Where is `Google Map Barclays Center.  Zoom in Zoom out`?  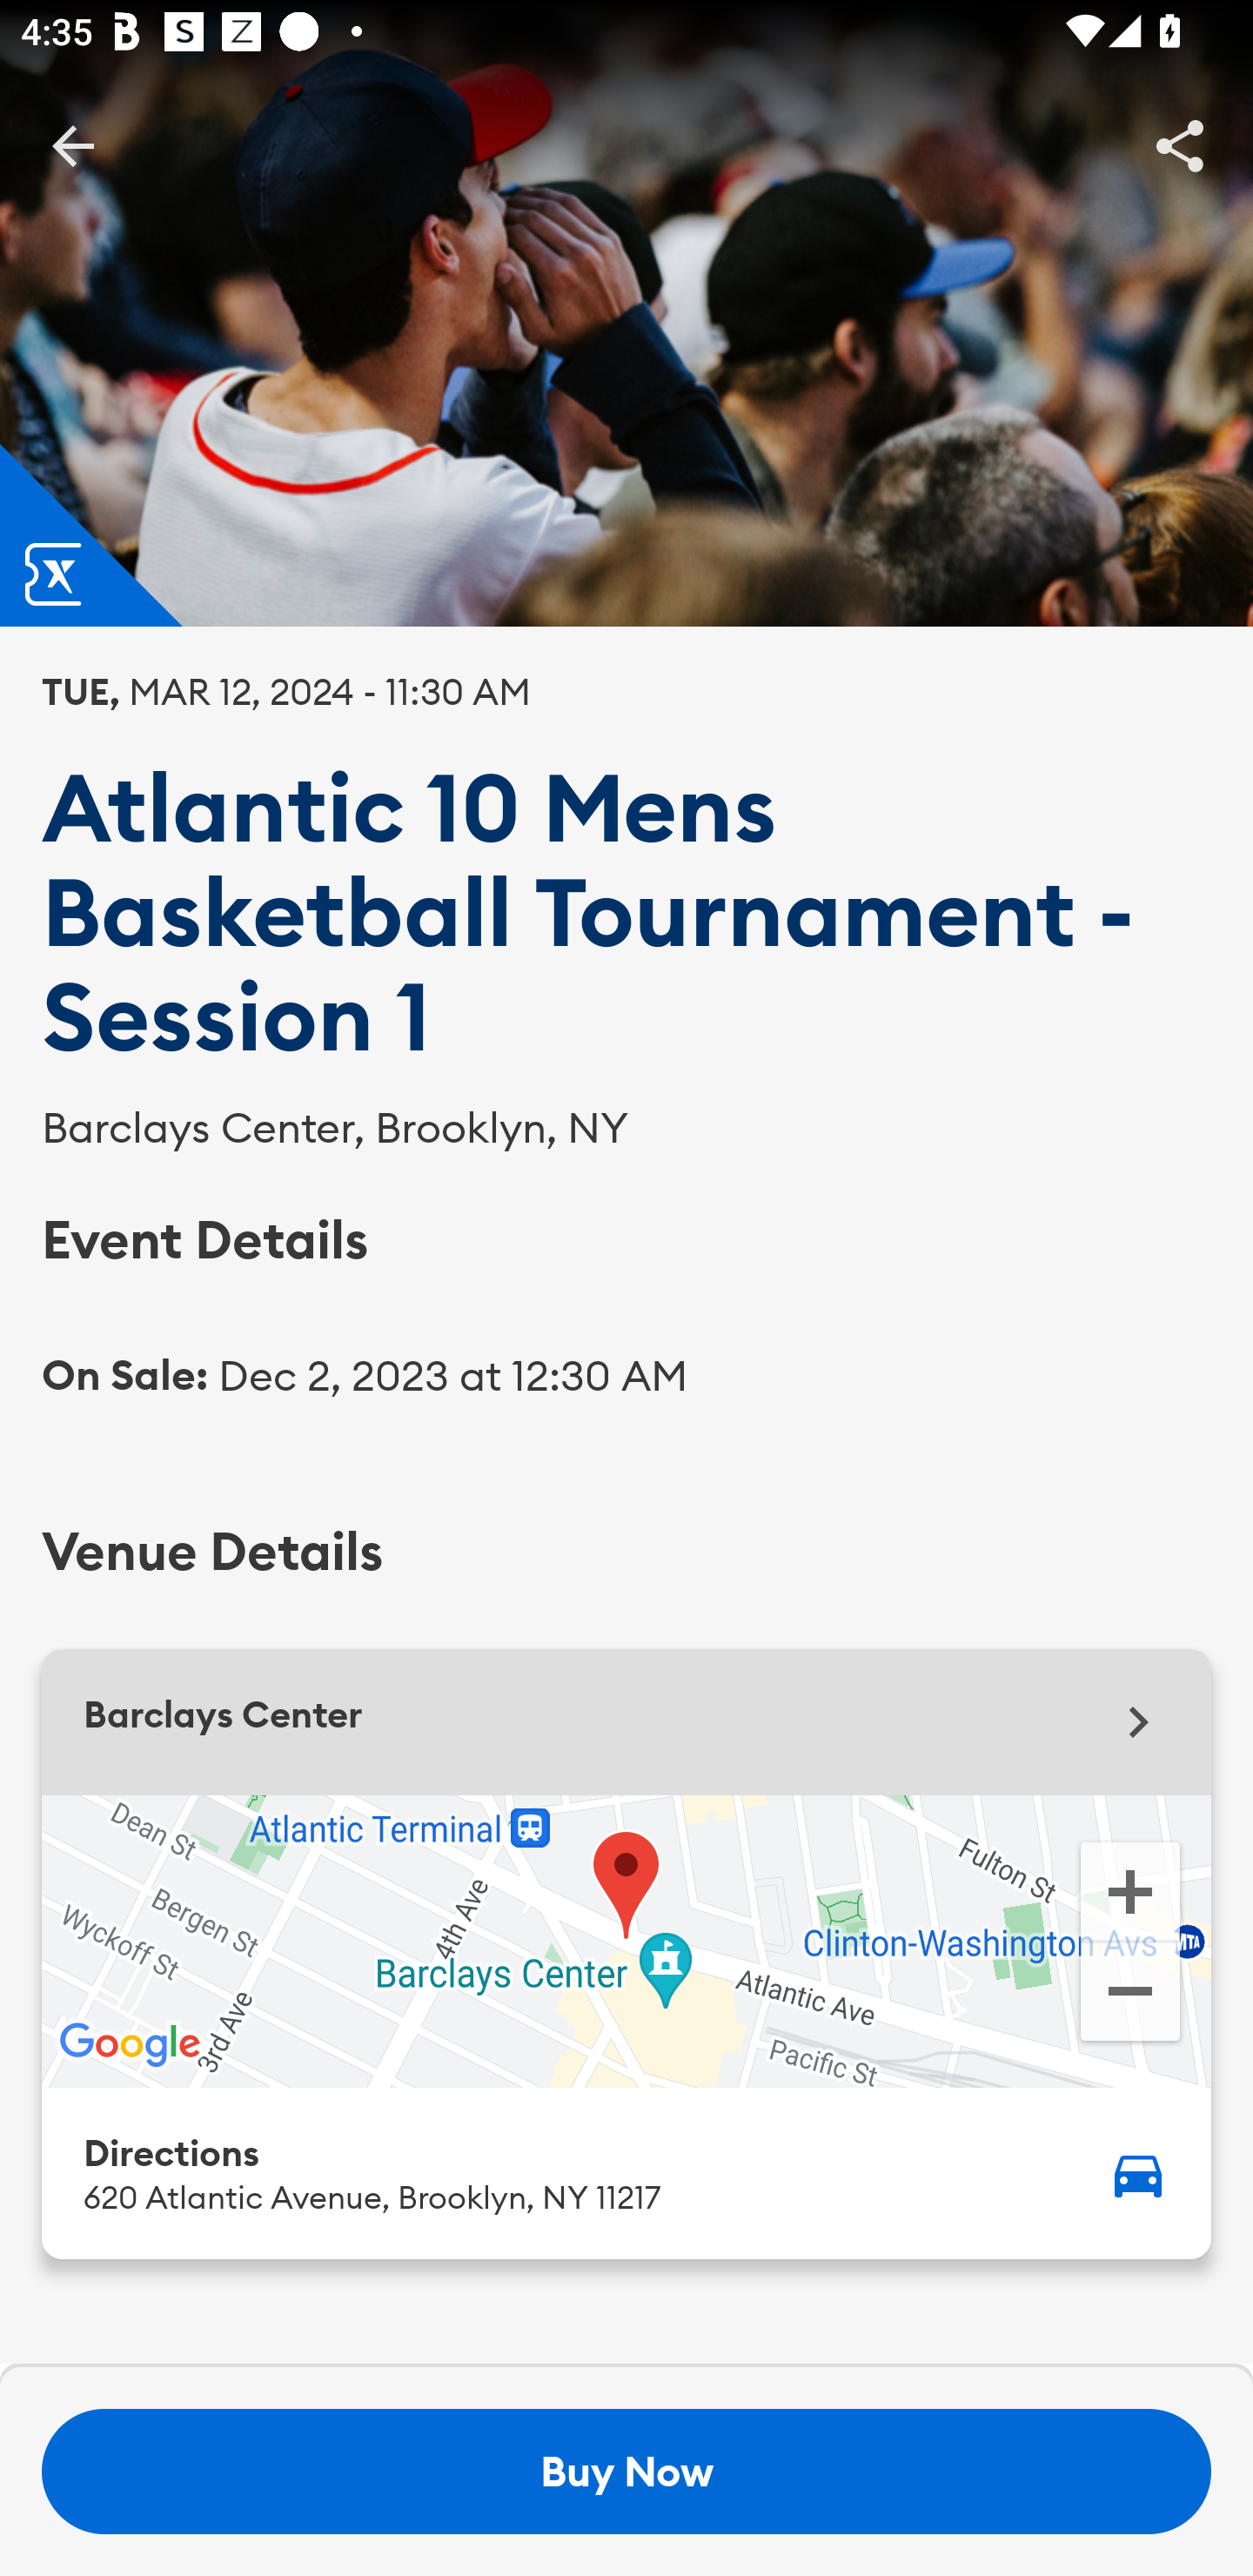
Google Map Barclays Center.  Zoom in Zoom out is located at coordinates (626, 1941).